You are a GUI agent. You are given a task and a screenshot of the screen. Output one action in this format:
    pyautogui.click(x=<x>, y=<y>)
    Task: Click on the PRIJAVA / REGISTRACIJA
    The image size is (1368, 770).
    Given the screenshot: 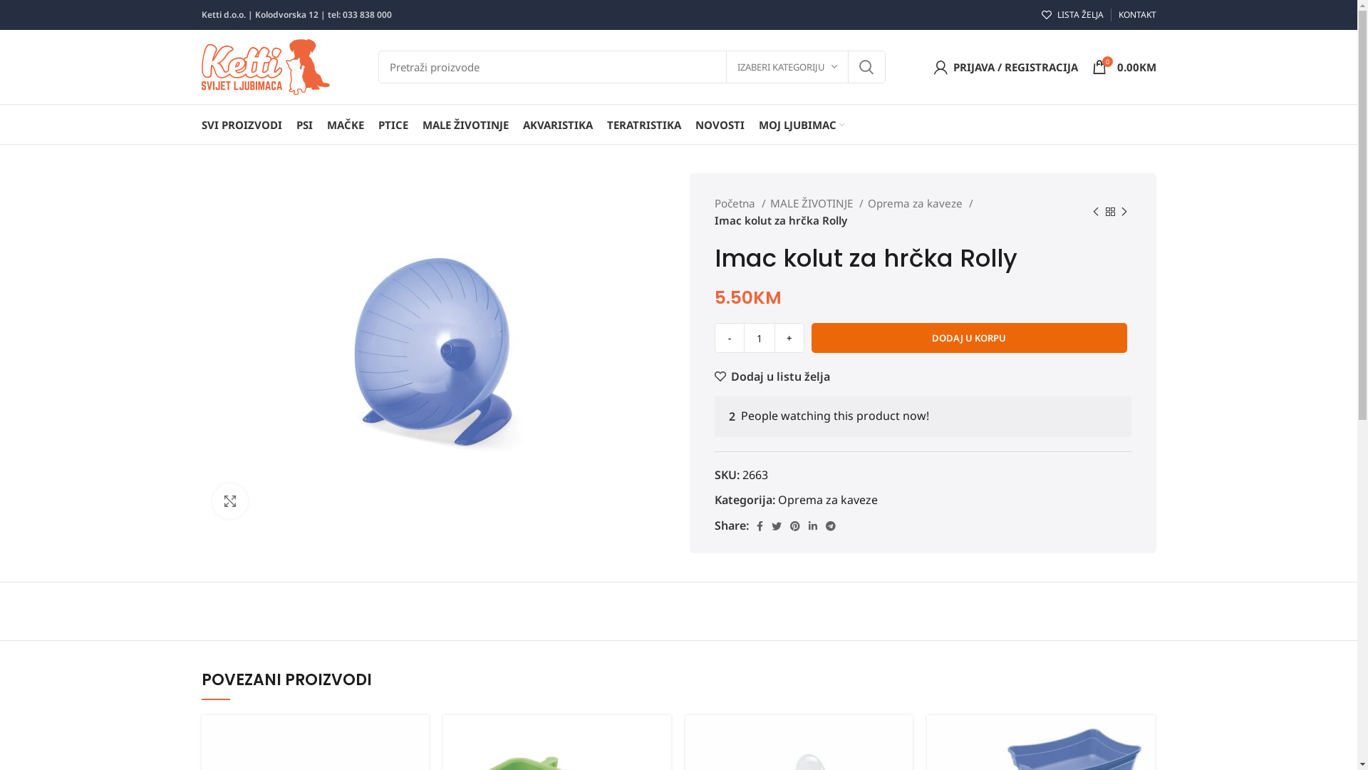 What is the action you would take?
    pyautogui.click(x=1005, y=67)
    